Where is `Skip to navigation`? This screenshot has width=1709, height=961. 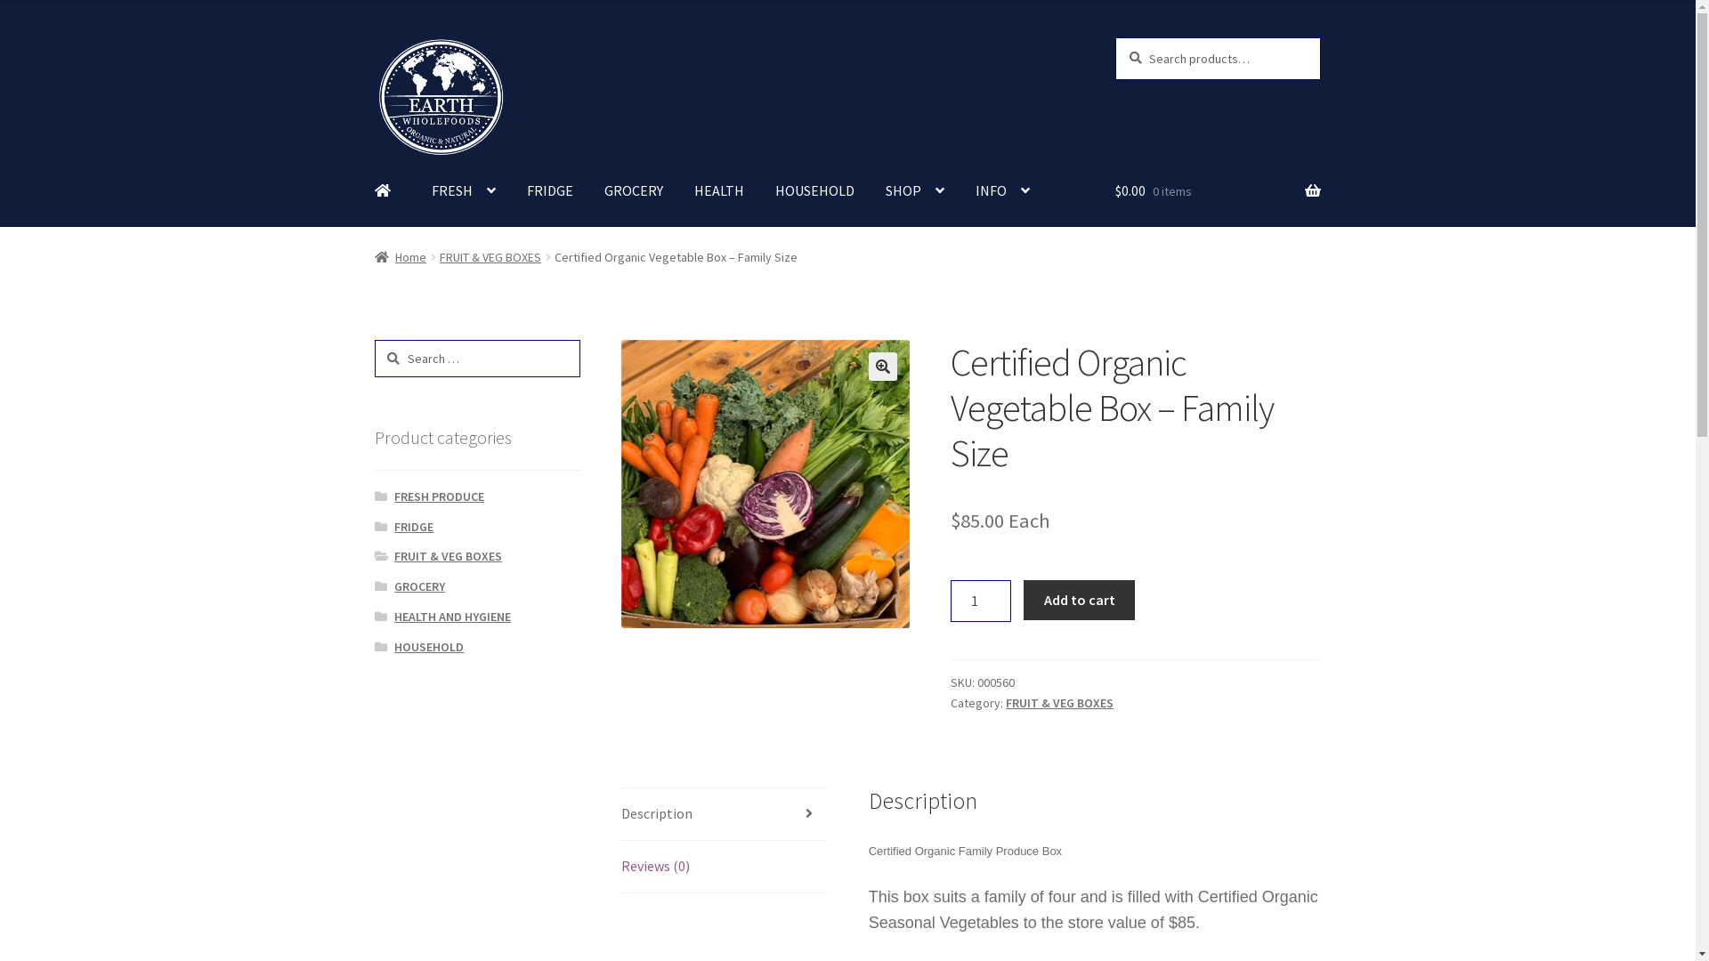
Skip to navigation is located at coordinates (374, 37).